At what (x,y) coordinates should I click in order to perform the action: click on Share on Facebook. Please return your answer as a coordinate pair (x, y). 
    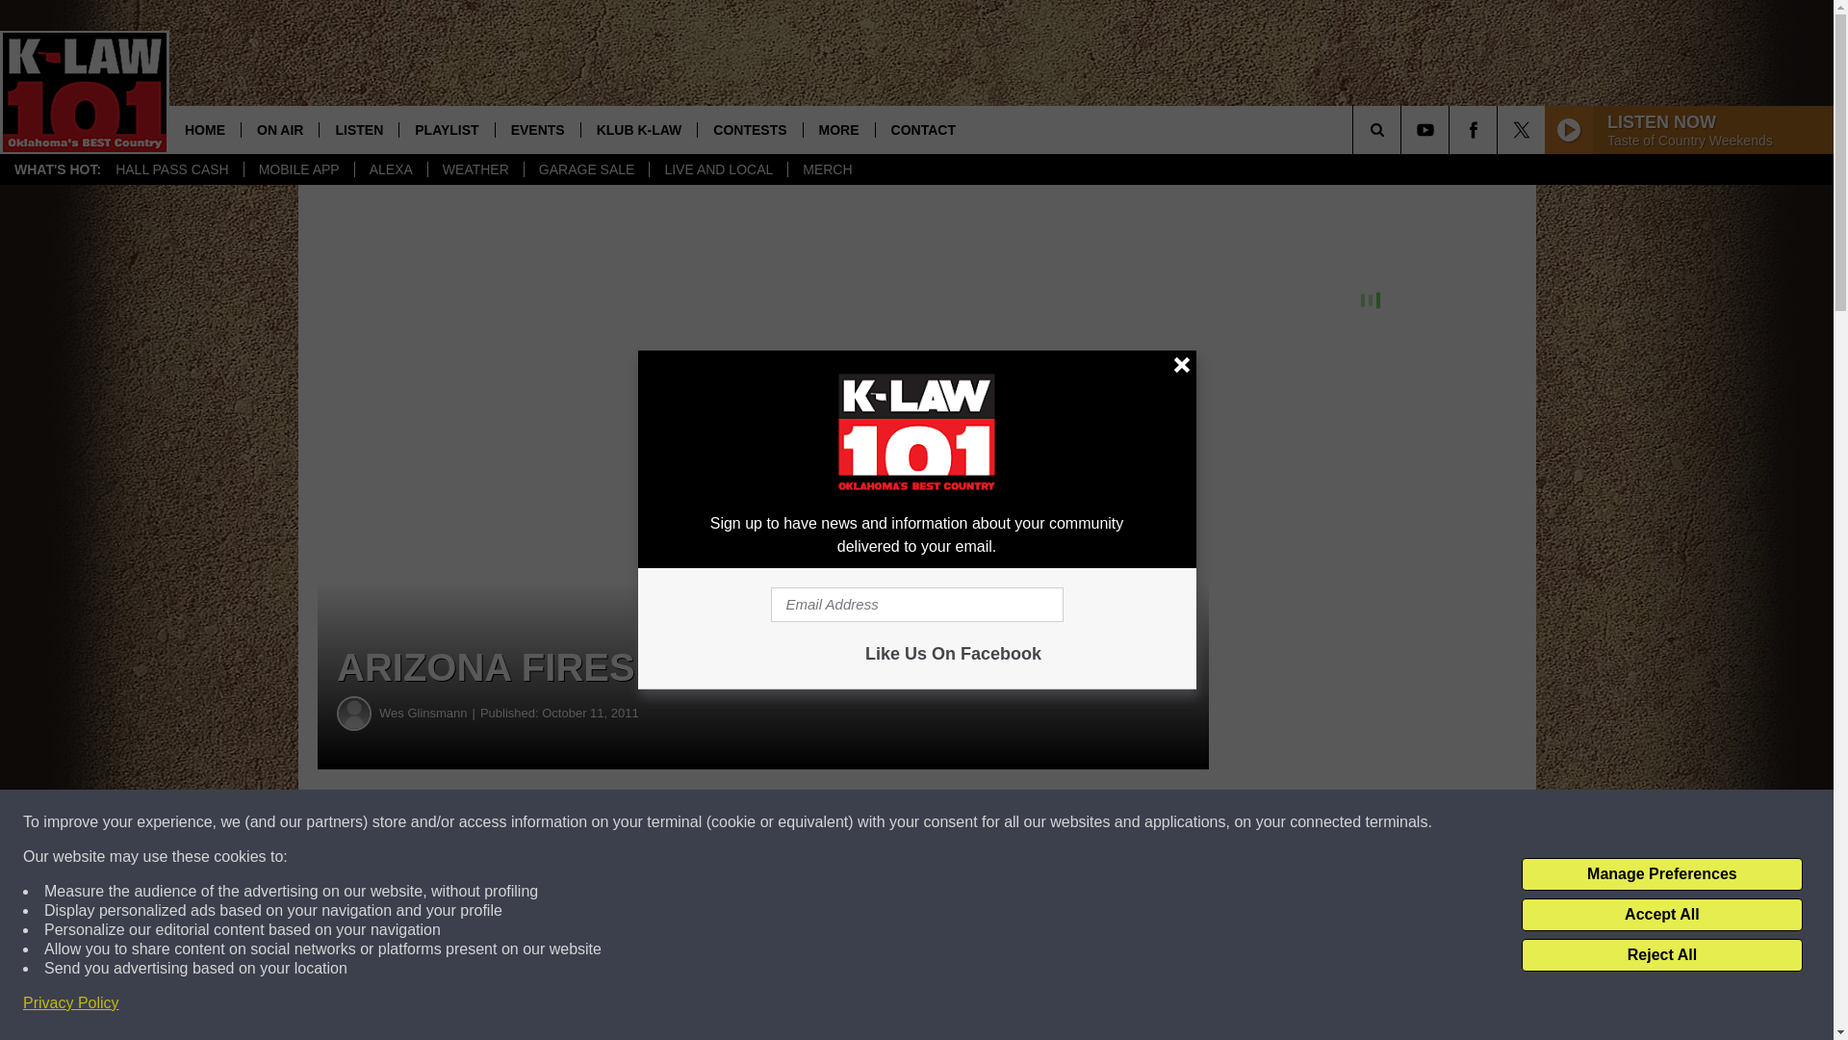
    Looking at the image, I should click on (585, 822).